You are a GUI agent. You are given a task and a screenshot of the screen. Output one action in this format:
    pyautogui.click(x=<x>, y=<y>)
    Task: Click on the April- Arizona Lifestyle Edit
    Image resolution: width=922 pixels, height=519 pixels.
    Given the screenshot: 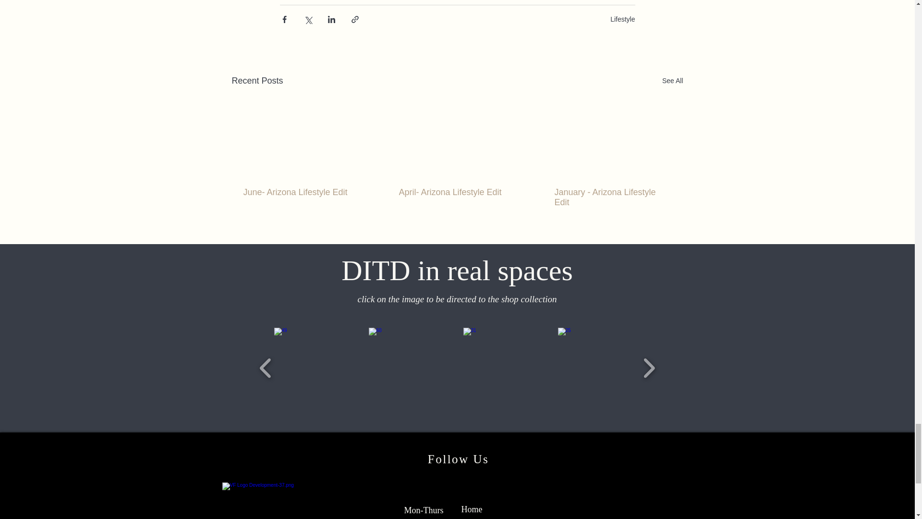 What is the action you would take?
    pyautogui.click(x=456, y=192)
    